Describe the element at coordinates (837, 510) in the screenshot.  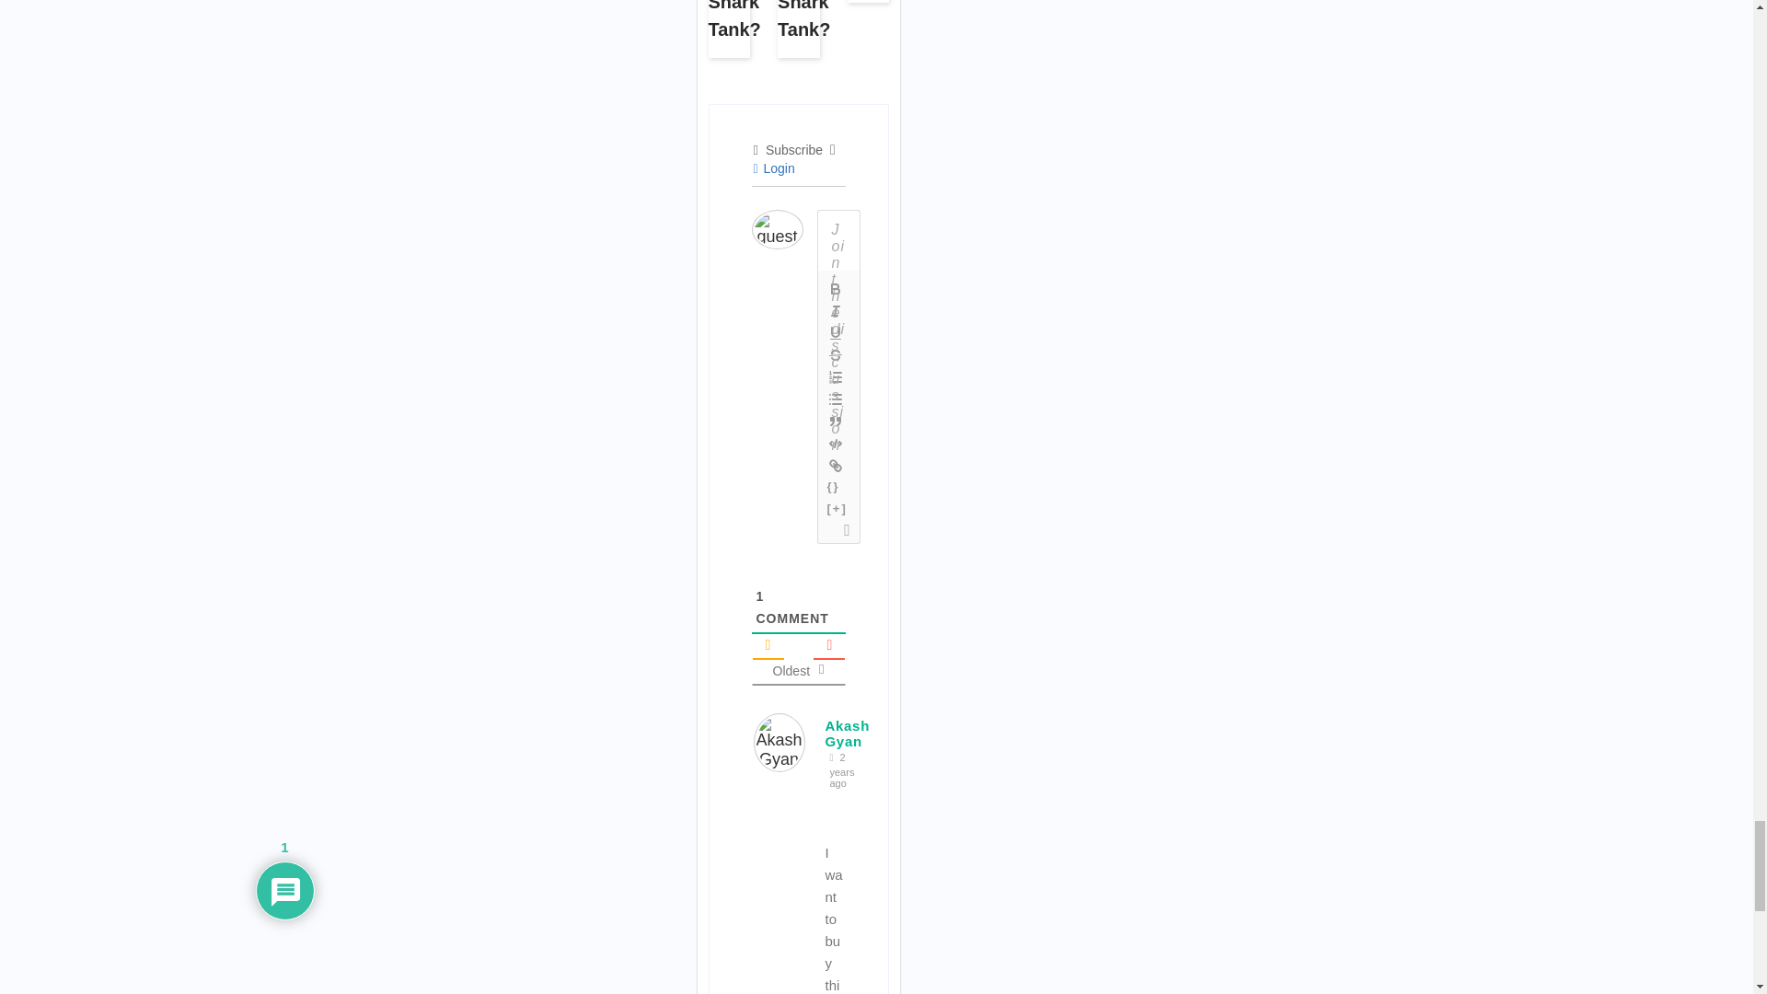
I see `Spoiler` at that location.